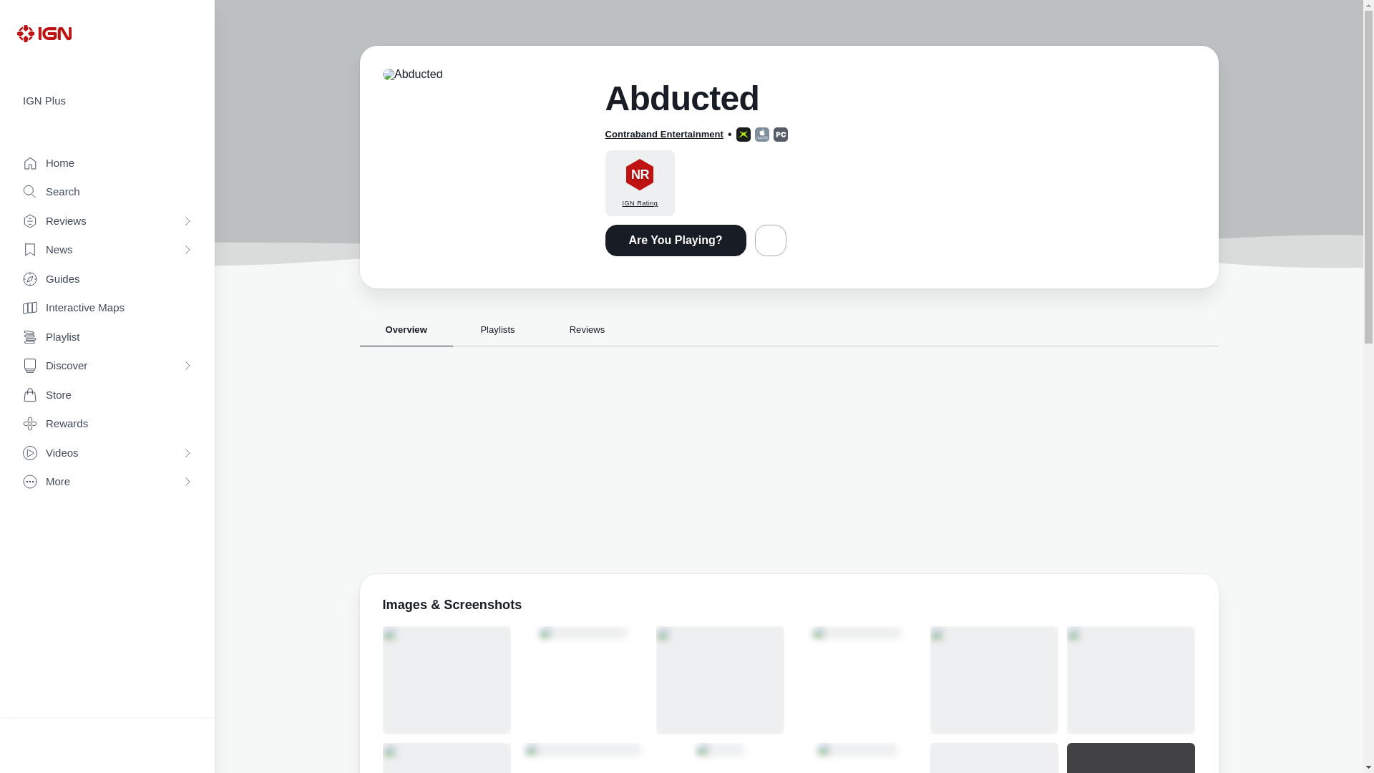  I want to click on Videos, so click(107, 454).